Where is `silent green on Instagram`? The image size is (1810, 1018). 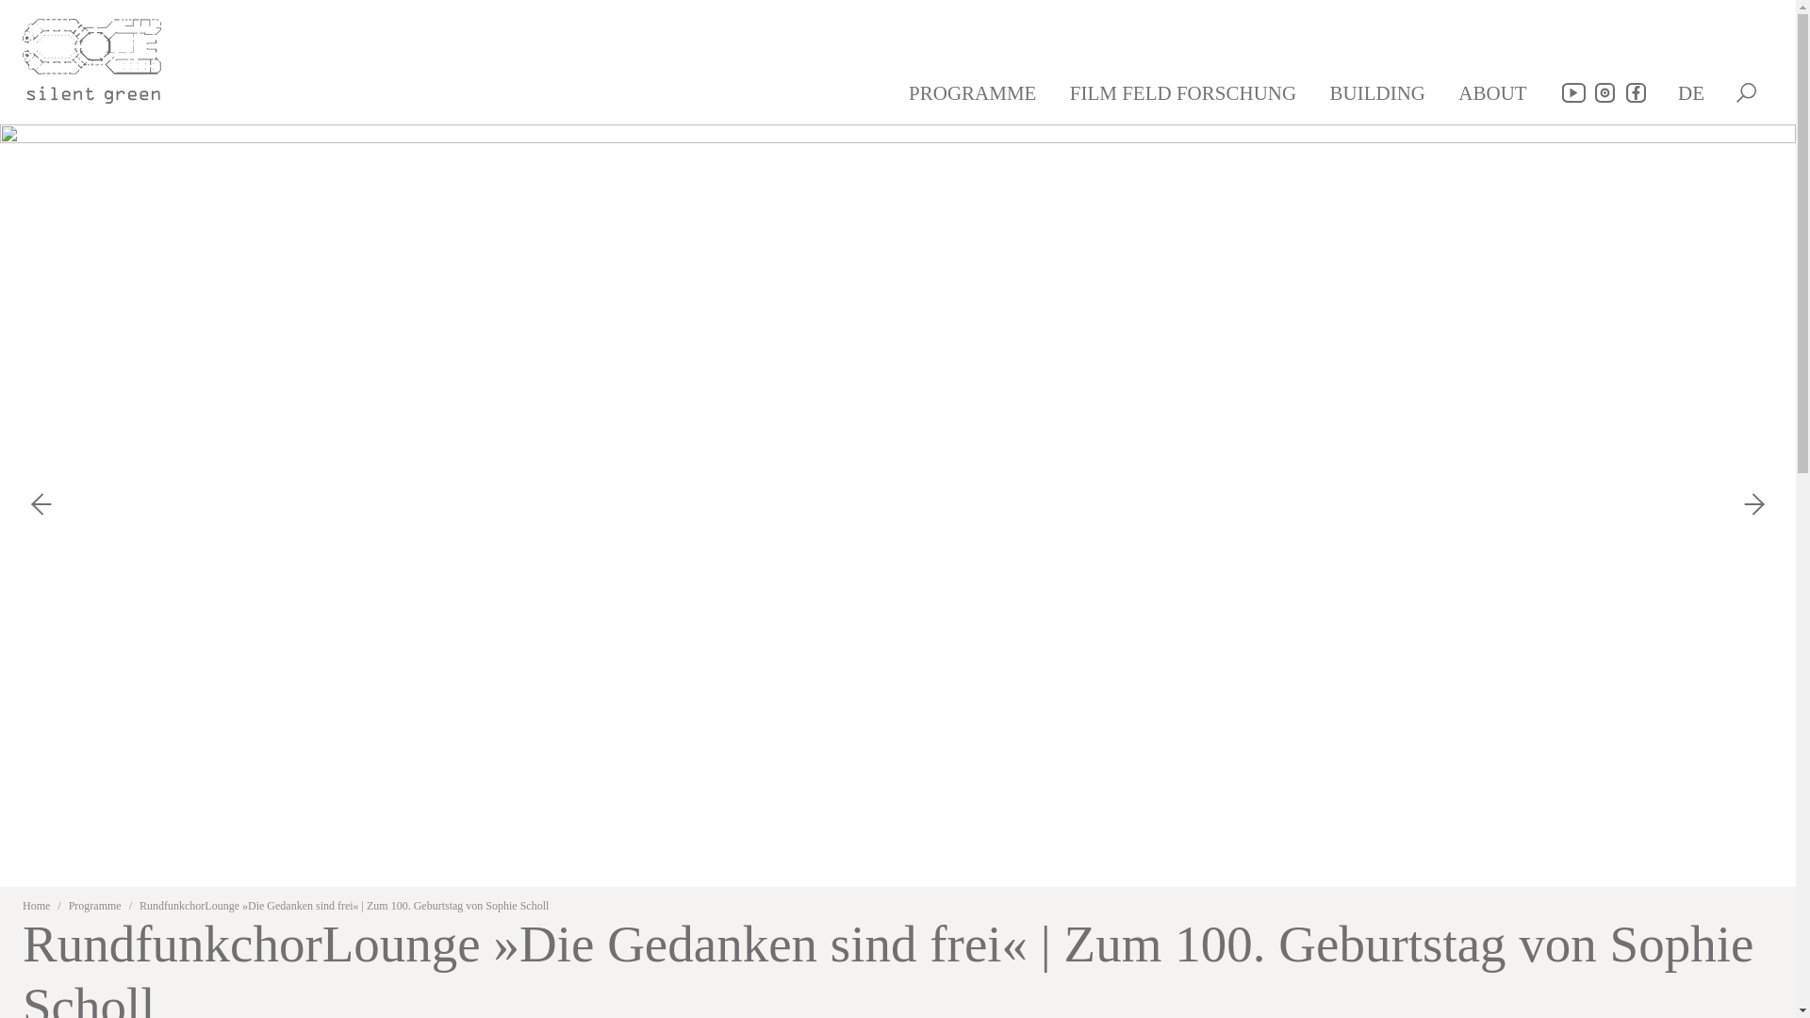 silent green on Instagram is located at coordinates (1604, 92).